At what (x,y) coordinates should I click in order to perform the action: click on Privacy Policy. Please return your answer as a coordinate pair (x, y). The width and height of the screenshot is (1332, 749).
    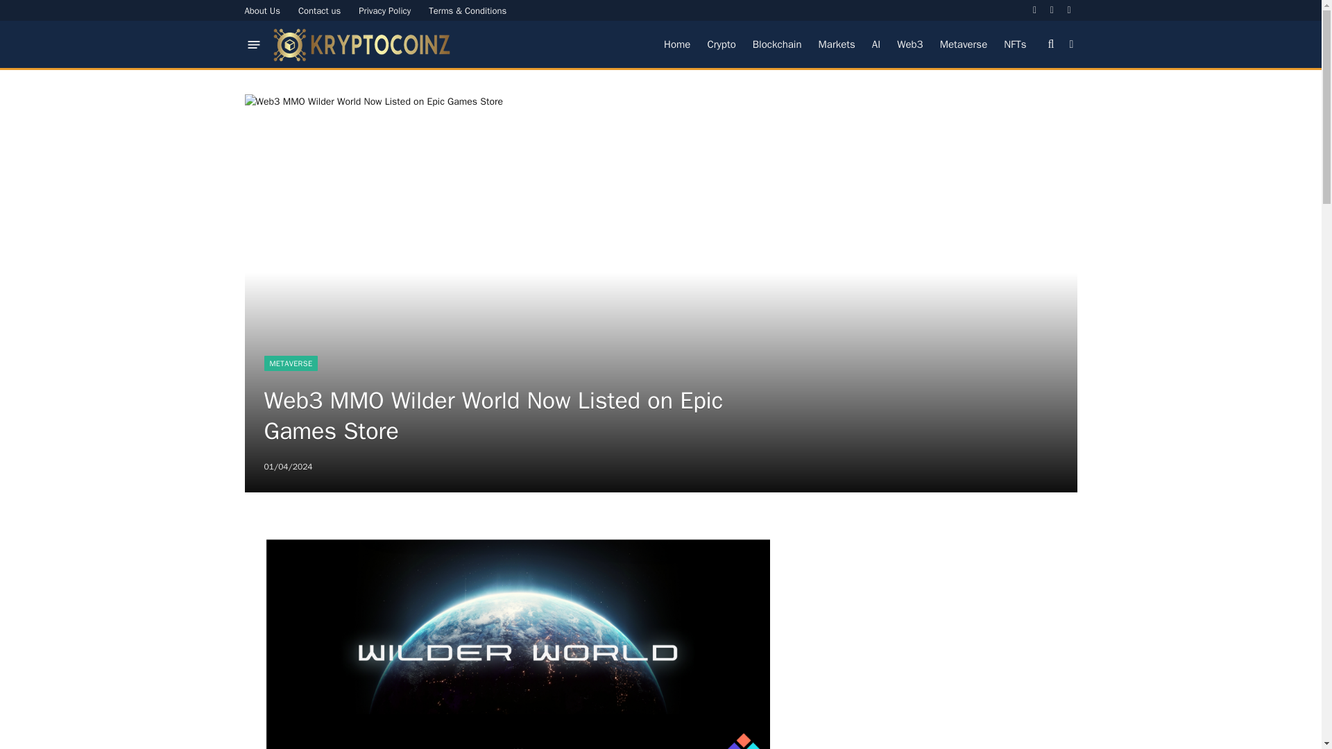
    Looking at the image, I should click on (384, 10).